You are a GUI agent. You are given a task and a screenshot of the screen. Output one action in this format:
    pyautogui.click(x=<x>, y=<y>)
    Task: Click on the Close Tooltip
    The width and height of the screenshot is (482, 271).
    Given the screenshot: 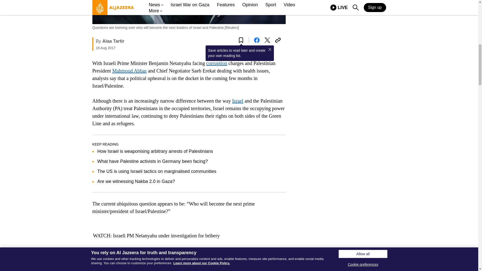 What is the action you would take?
    pyautogui.click(x=270, y=49)
    